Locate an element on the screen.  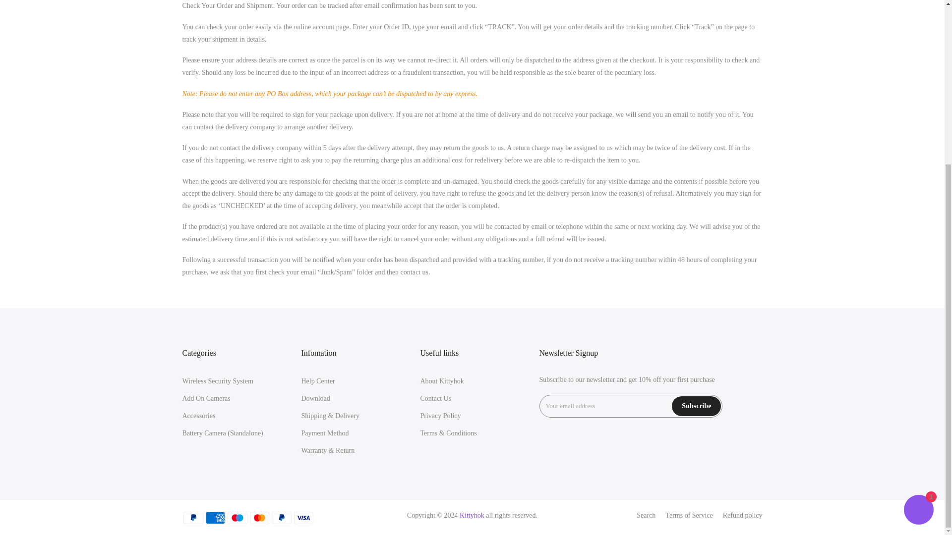
Payment Method is located at coordinates (325, 433).